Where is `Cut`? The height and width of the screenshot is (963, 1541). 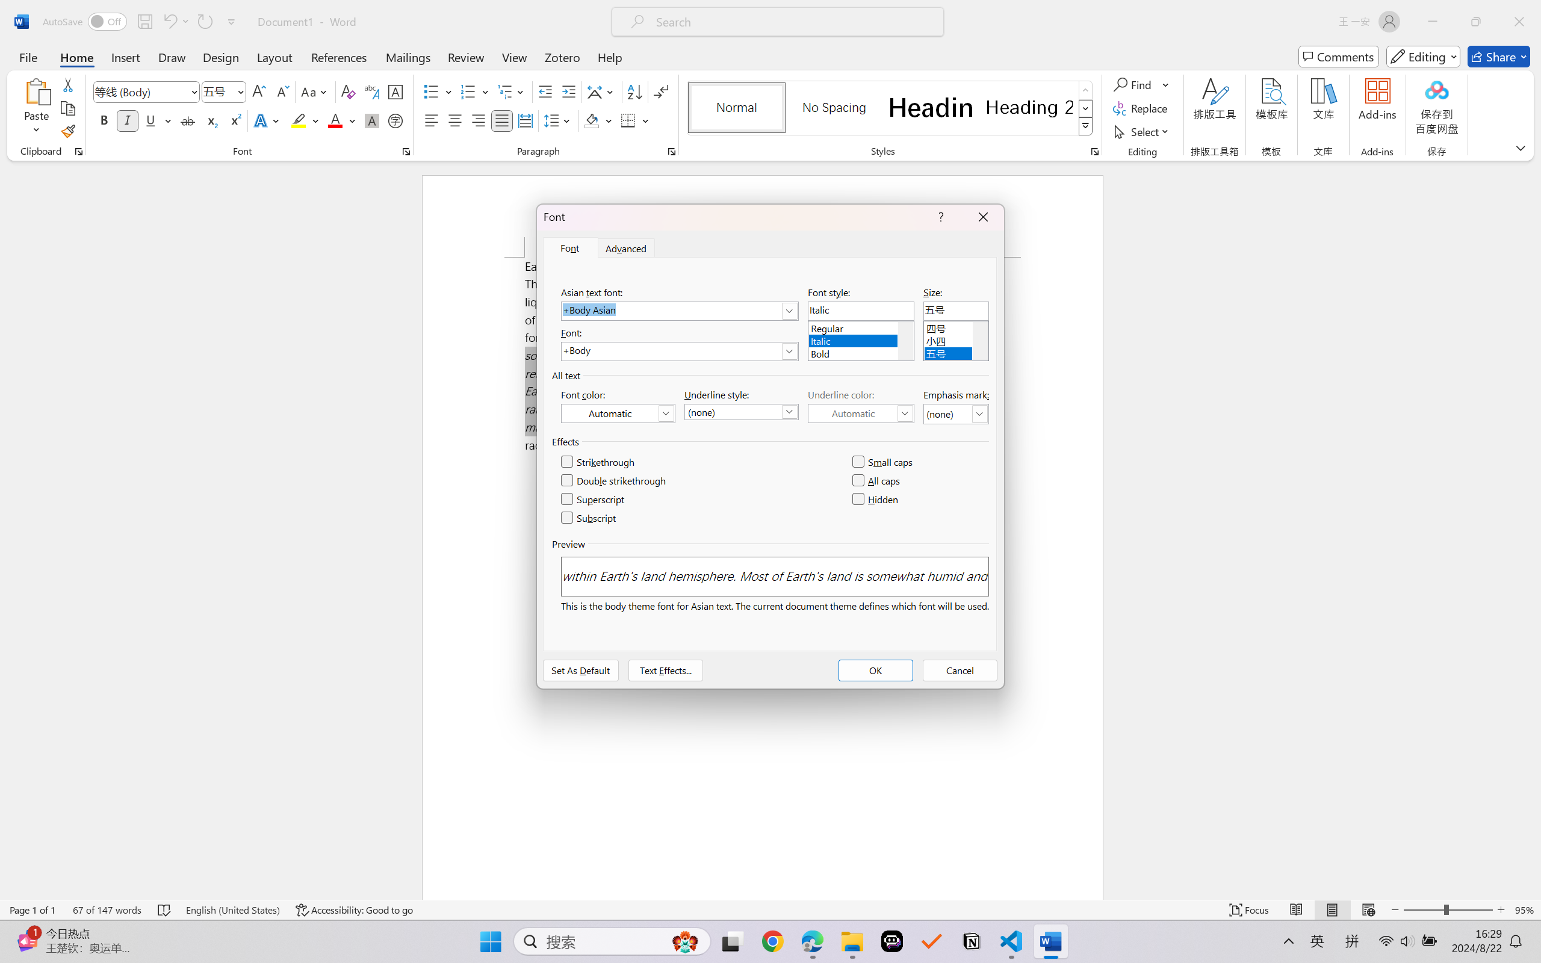
Cut is located at coordinates (67, 84).